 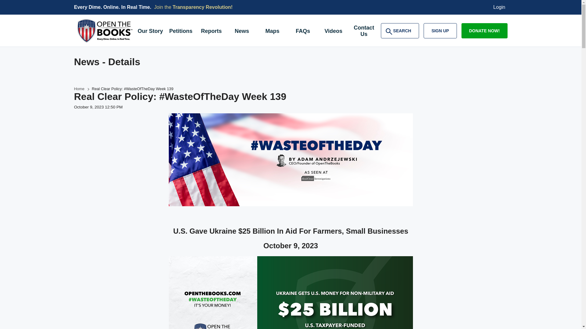 What do you see at coordinates (333, 32) in the screenshot?
I see `Videos` at bounding box center [333, 32].